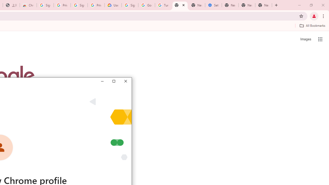 This screenshot has height=185, width=329. What do you see at coordinates (213, 5) in the screenshot?
I see `Settings - System` at bounding box center [213, 5].